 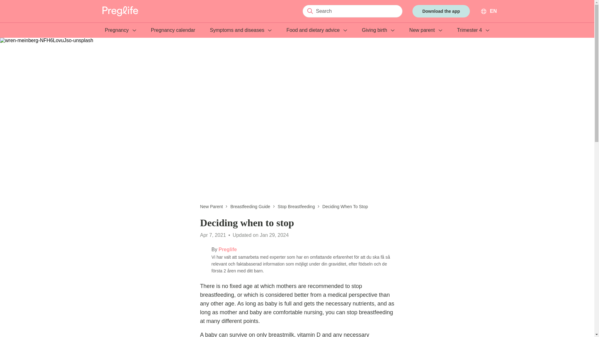 I want to click on Giving birth, so click(x=378, y=32).